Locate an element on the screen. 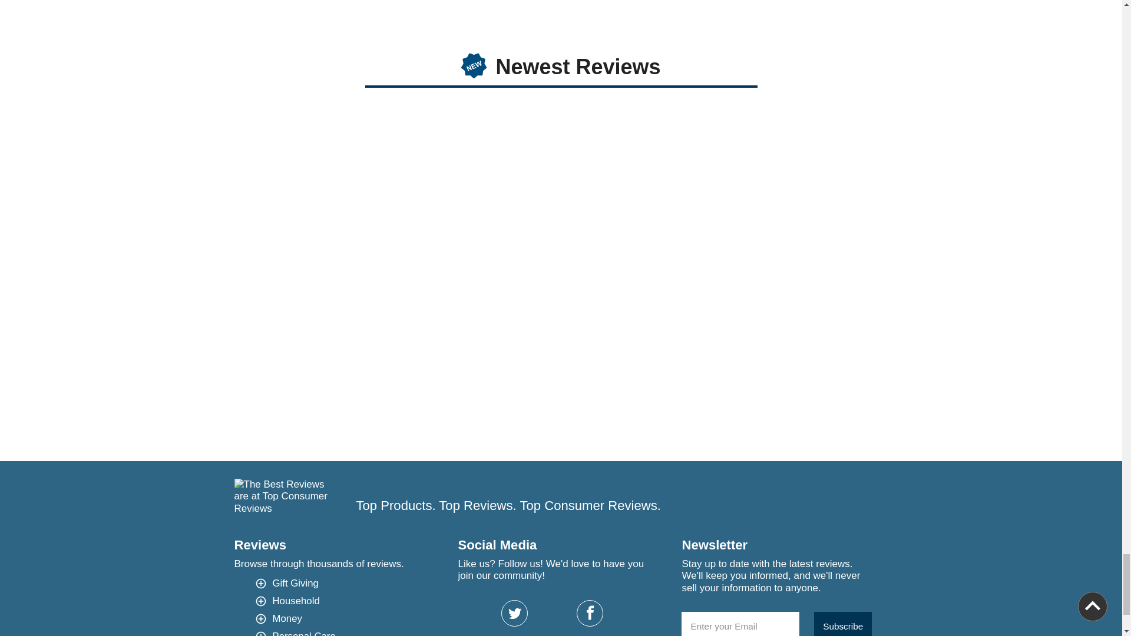 This screenshot has height=636, width=1131. Visit Top Consumer Reviews on Twitter is located at coordinates (514, 613).